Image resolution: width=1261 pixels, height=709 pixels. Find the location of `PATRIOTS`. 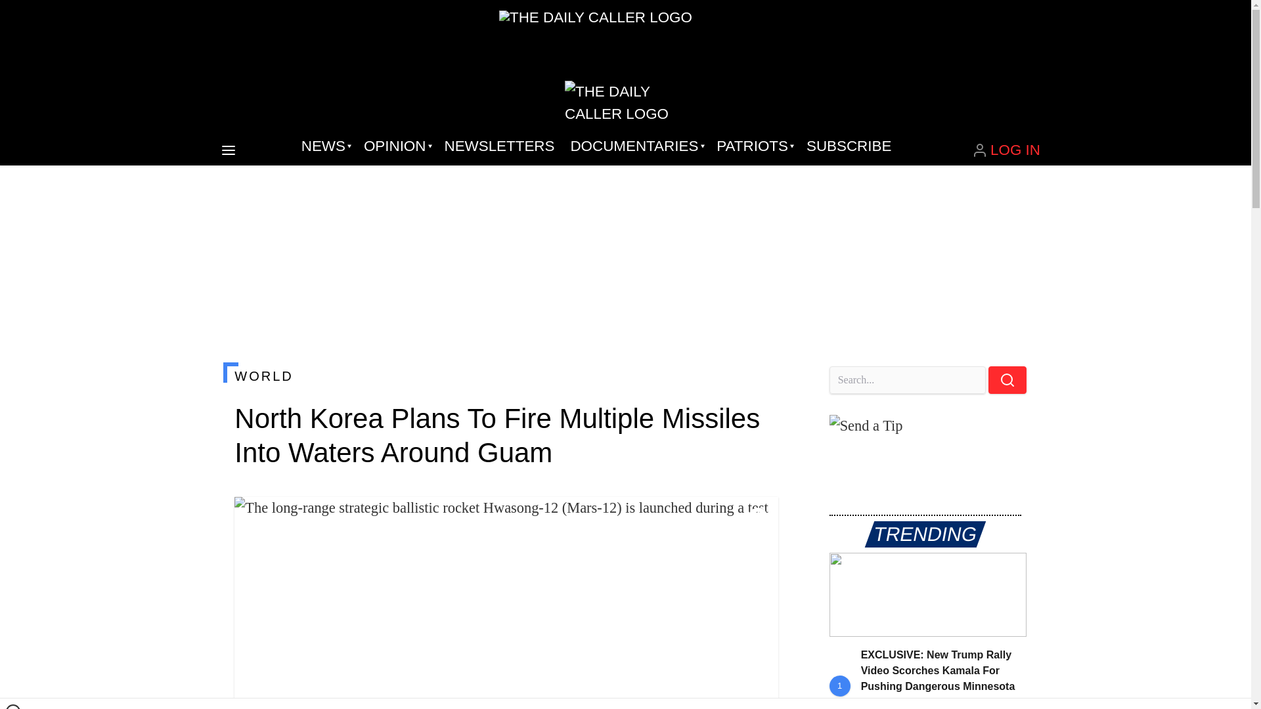

PATRIOTS is located at coordinates (753, 146).